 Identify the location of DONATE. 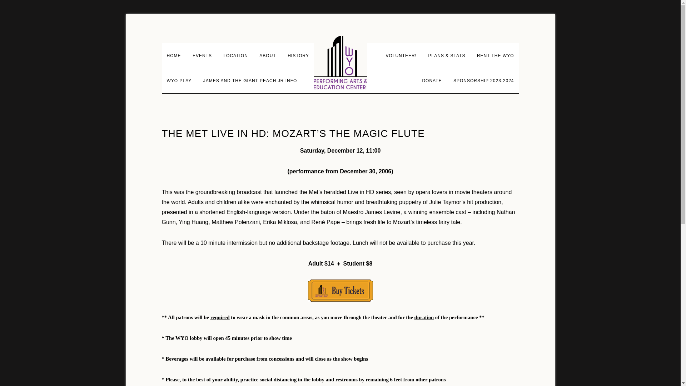
(432, 81).